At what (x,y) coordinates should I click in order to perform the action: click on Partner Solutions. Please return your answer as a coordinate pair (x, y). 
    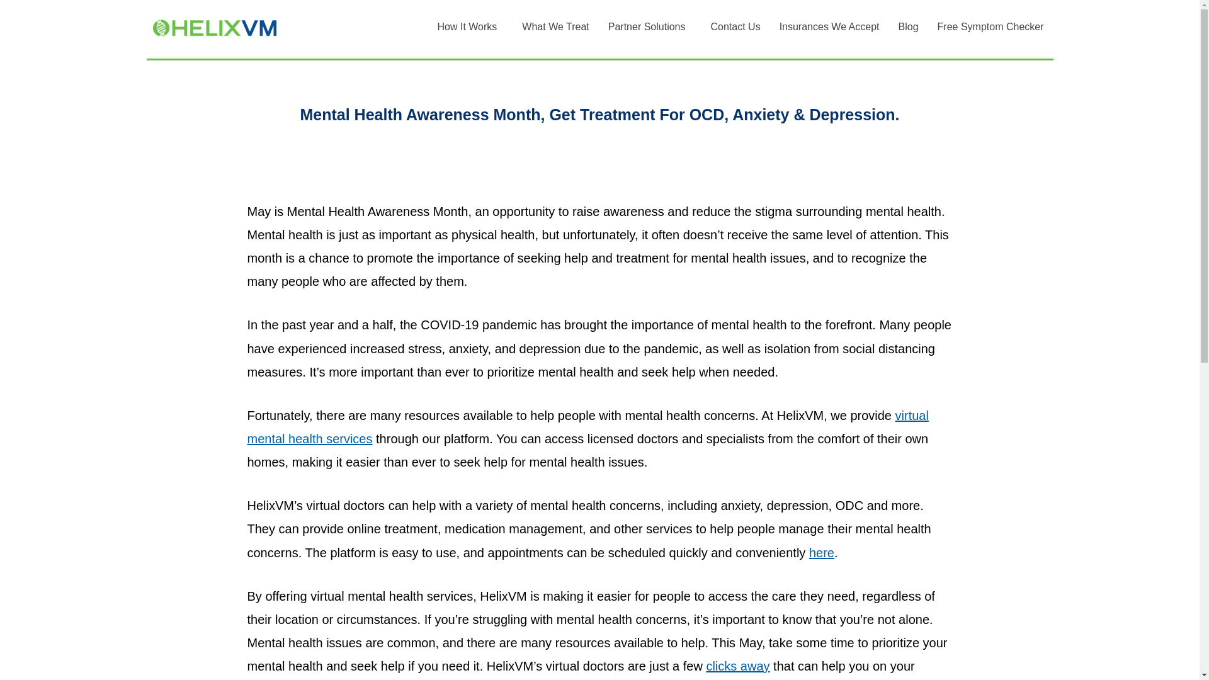
    Looking at the image, I should click on (650, 26).